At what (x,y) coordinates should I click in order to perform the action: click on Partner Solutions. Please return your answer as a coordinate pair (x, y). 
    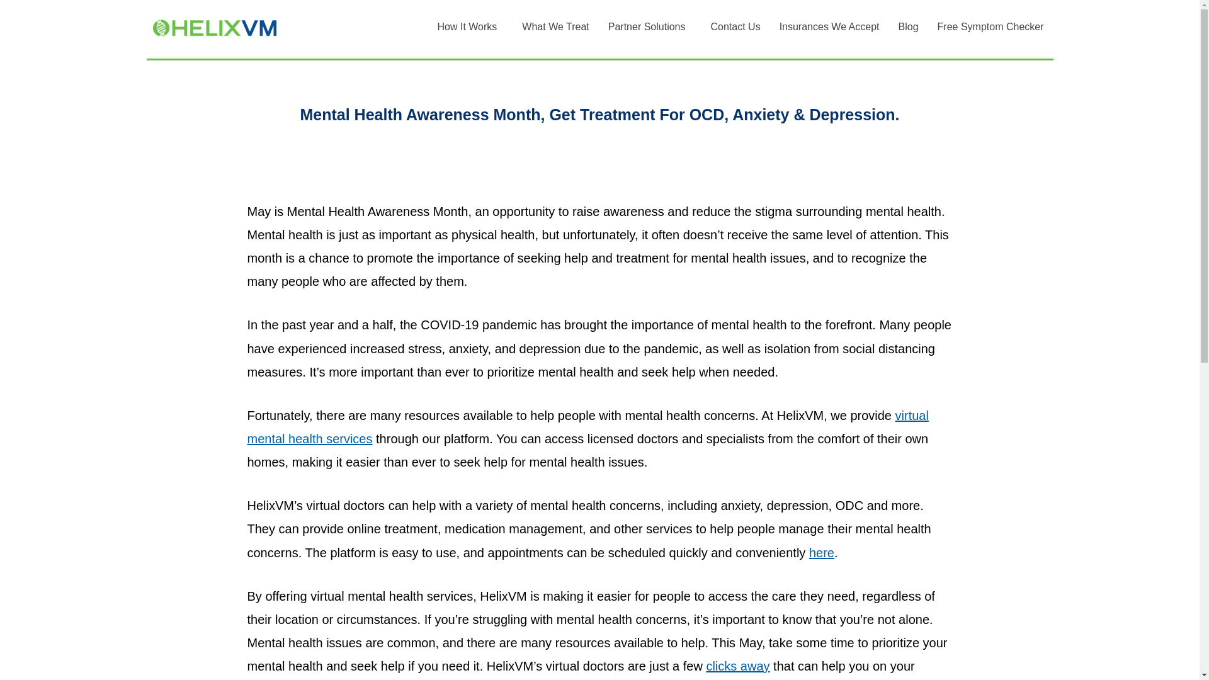
    Looking at the image, I should click on (650, 26).